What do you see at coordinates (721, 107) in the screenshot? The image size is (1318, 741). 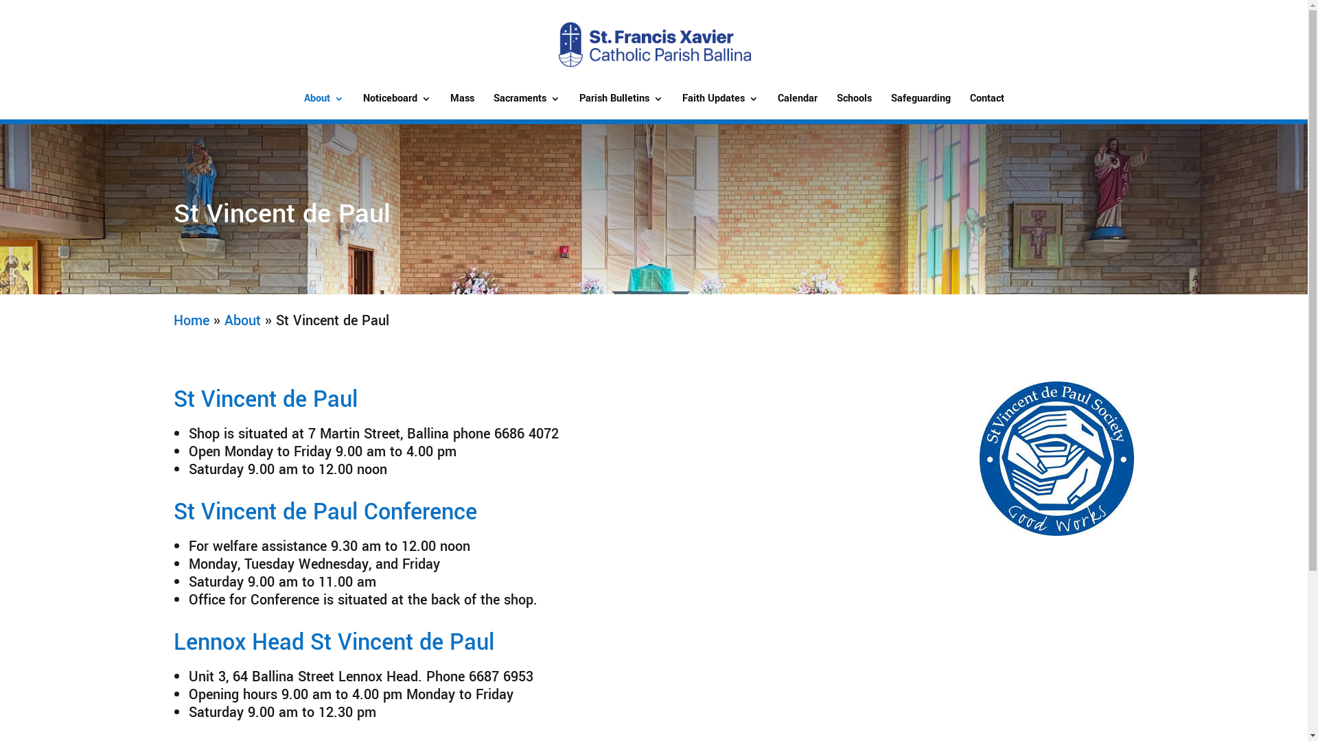 I see `Faith Updates` at bounding box center [721, 107].